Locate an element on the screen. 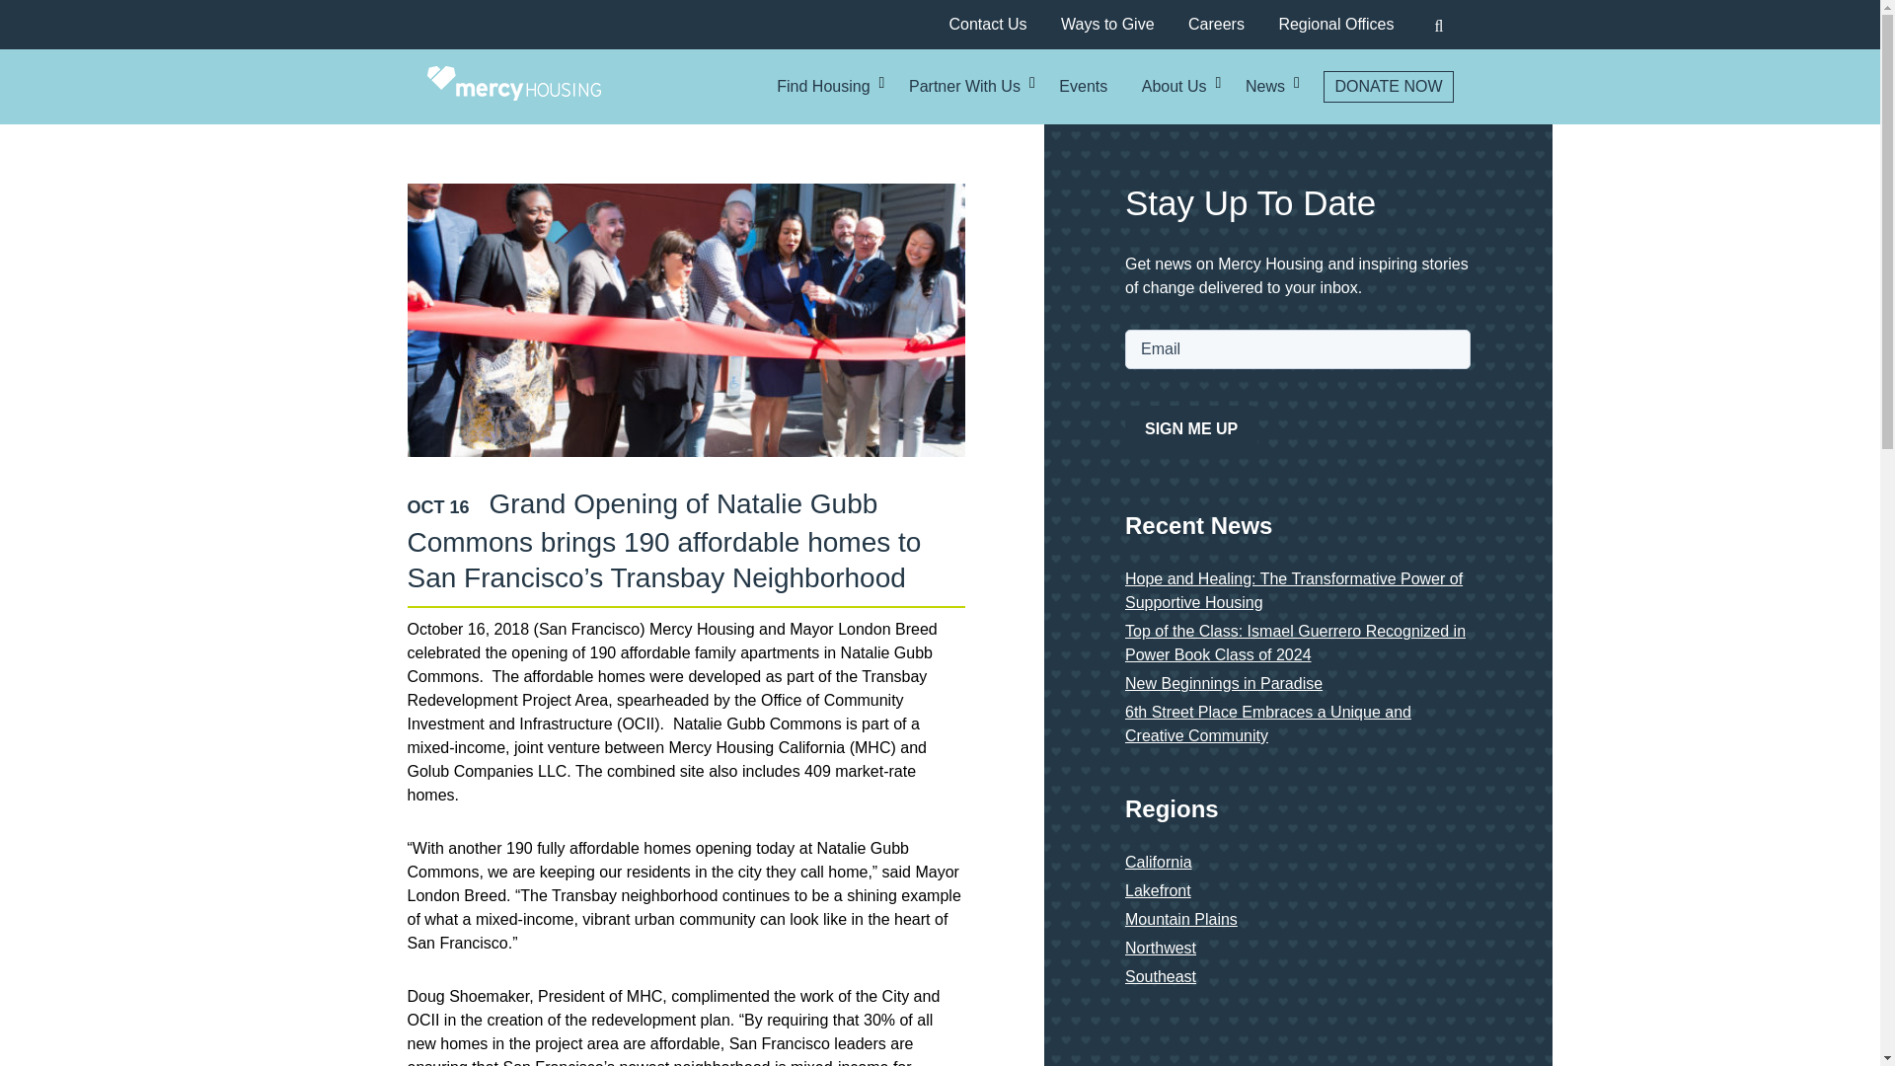  Partner With Us is located at coordinates (965, 87).